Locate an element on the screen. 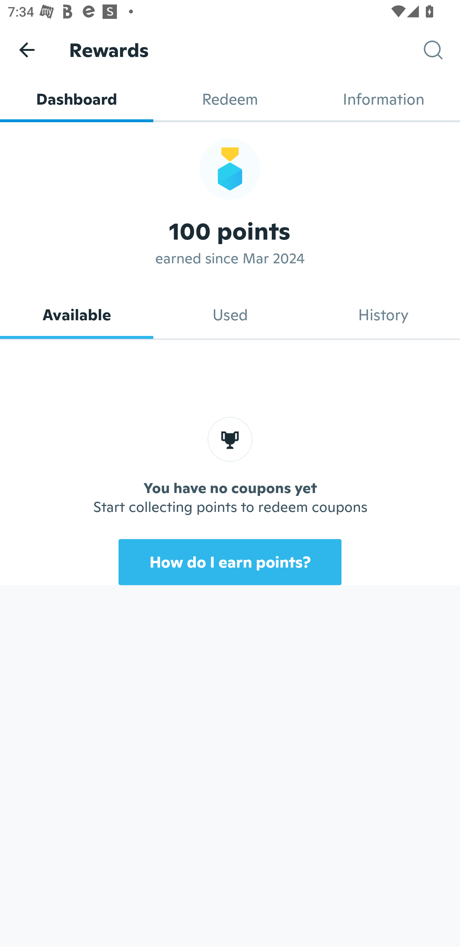 This screenshot has height=947, width=460. Search is located at coordinates (442, 50).